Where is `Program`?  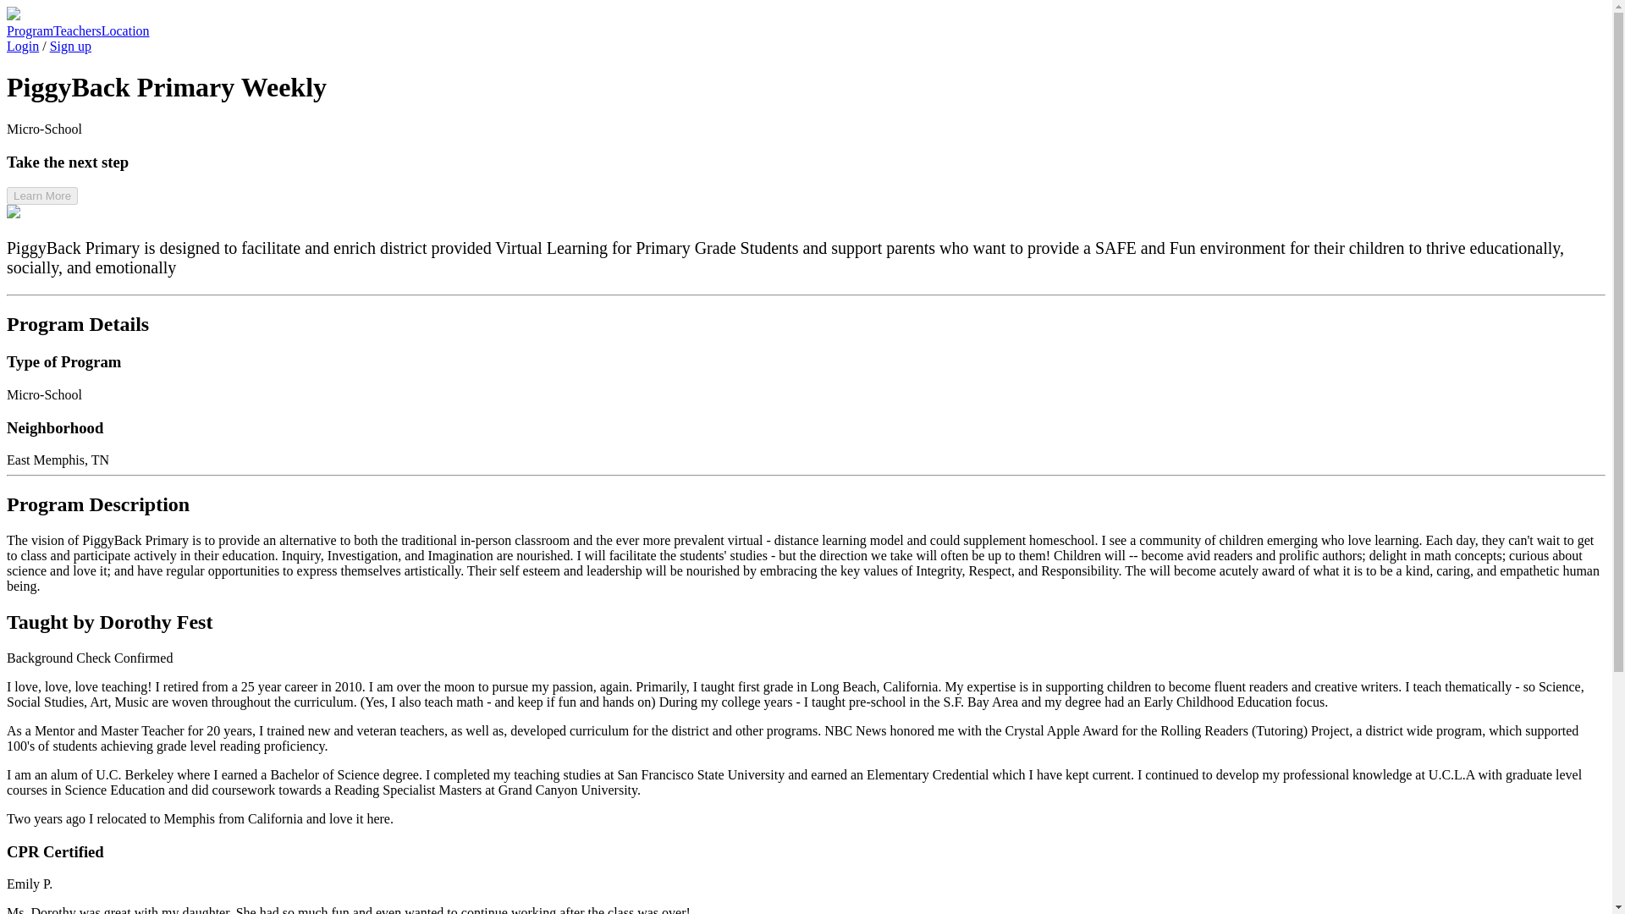 Program is located at coordinates (30, 30).